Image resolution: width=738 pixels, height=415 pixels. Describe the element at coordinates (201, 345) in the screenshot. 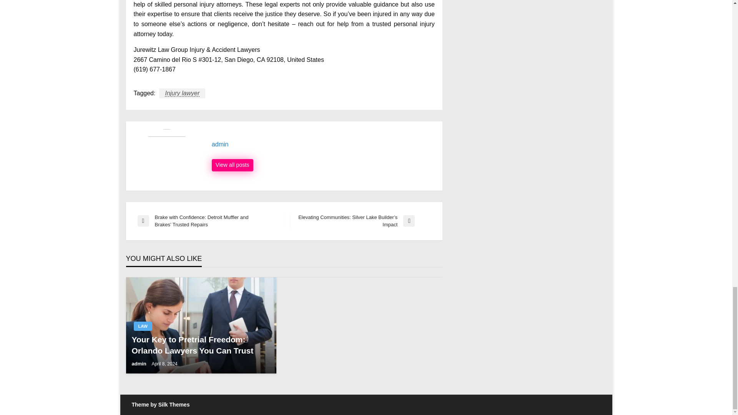

I see `Your Key to Pretrial Freedom: Orlando Lawyers You Can Trust` at that location.